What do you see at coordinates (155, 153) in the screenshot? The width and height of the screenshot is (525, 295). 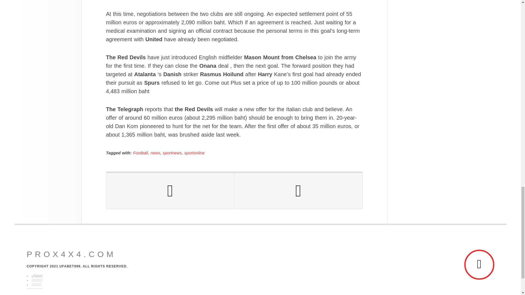 I see `news` at bounding box center [155, 153].